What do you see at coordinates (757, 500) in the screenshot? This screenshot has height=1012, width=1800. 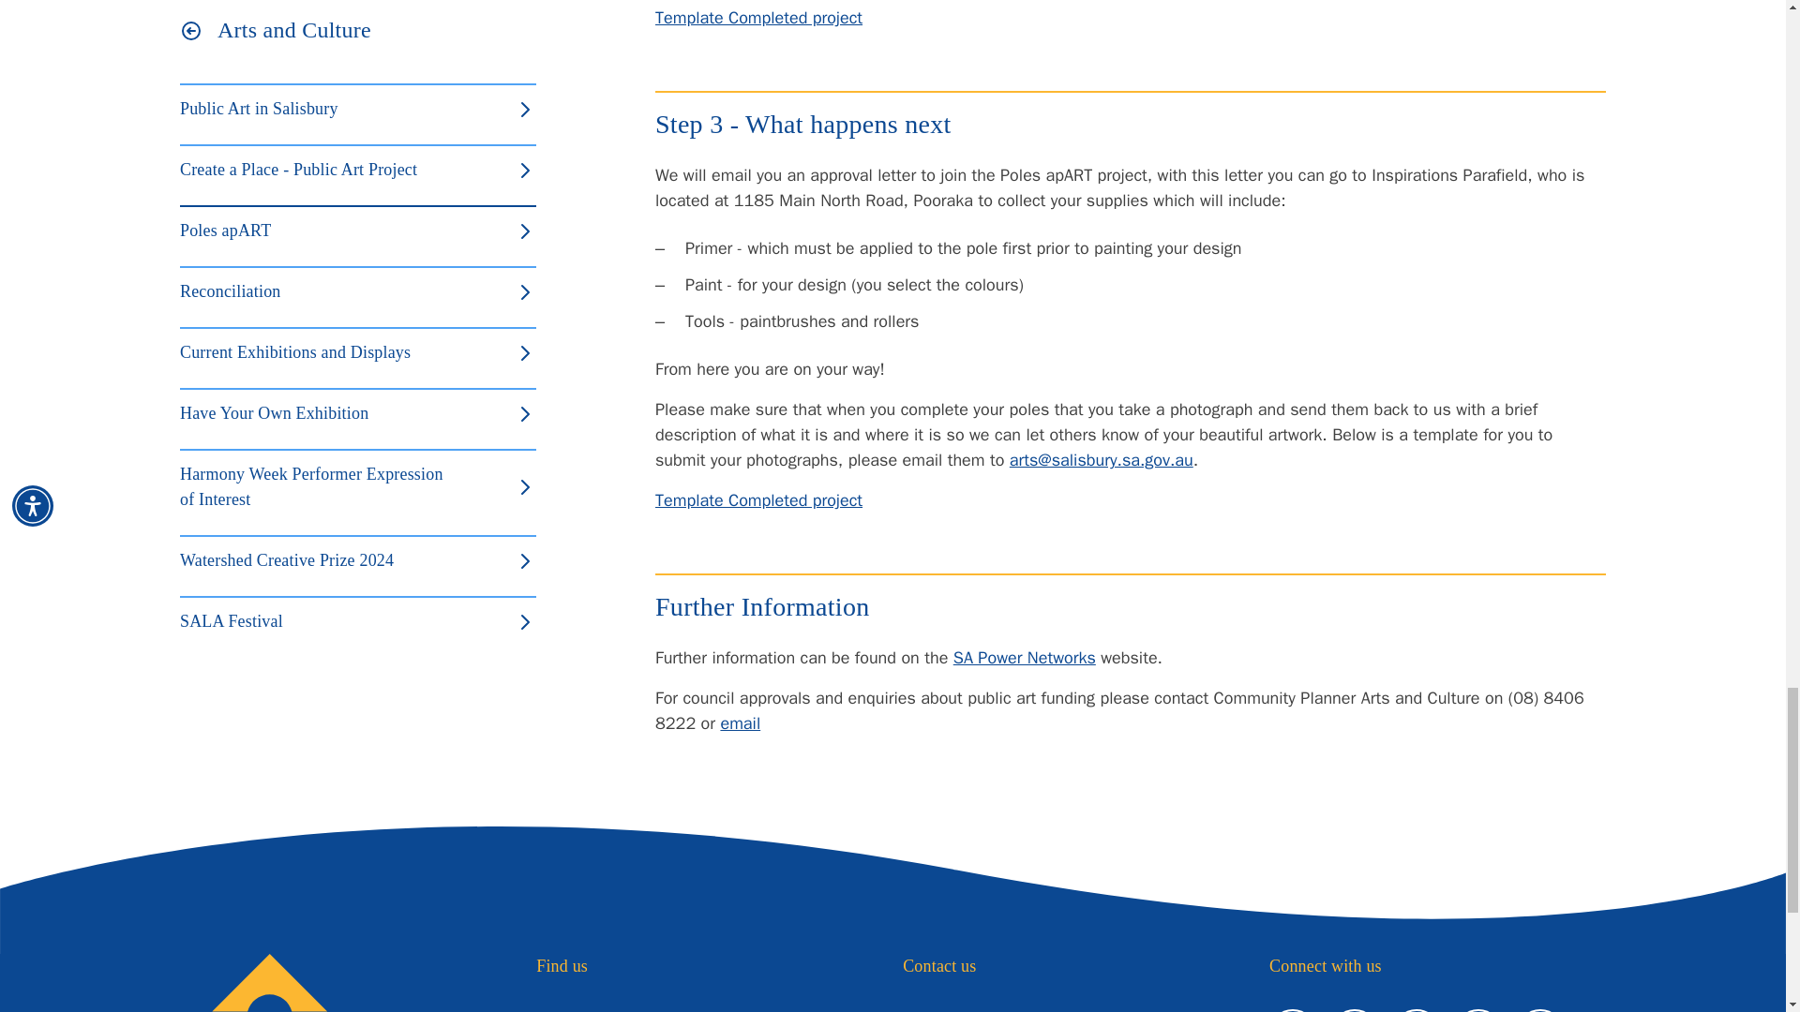 I see `Cos poles apart completed project` at bounding box center [757, 500].